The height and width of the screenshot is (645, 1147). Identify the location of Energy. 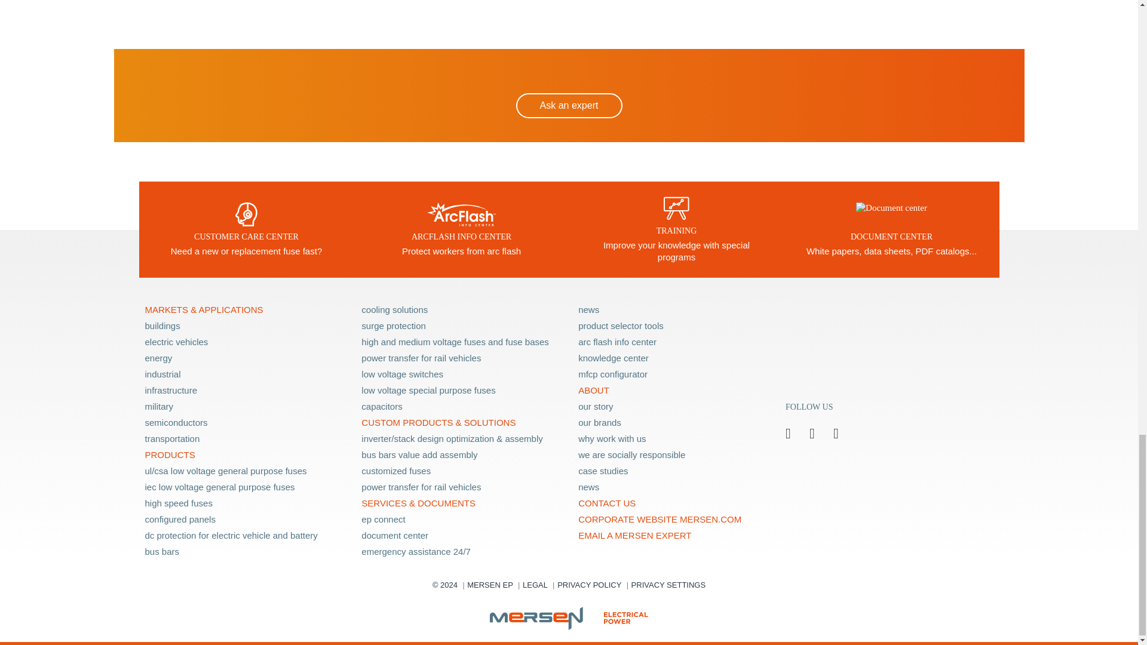
(245, 358).